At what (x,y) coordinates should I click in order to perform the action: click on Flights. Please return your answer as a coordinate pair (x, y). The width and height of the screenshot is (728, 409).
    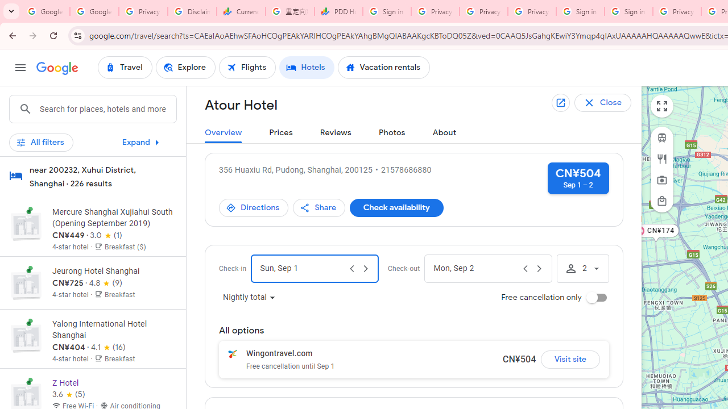
    Looking at the image, I should click on (247, 67).